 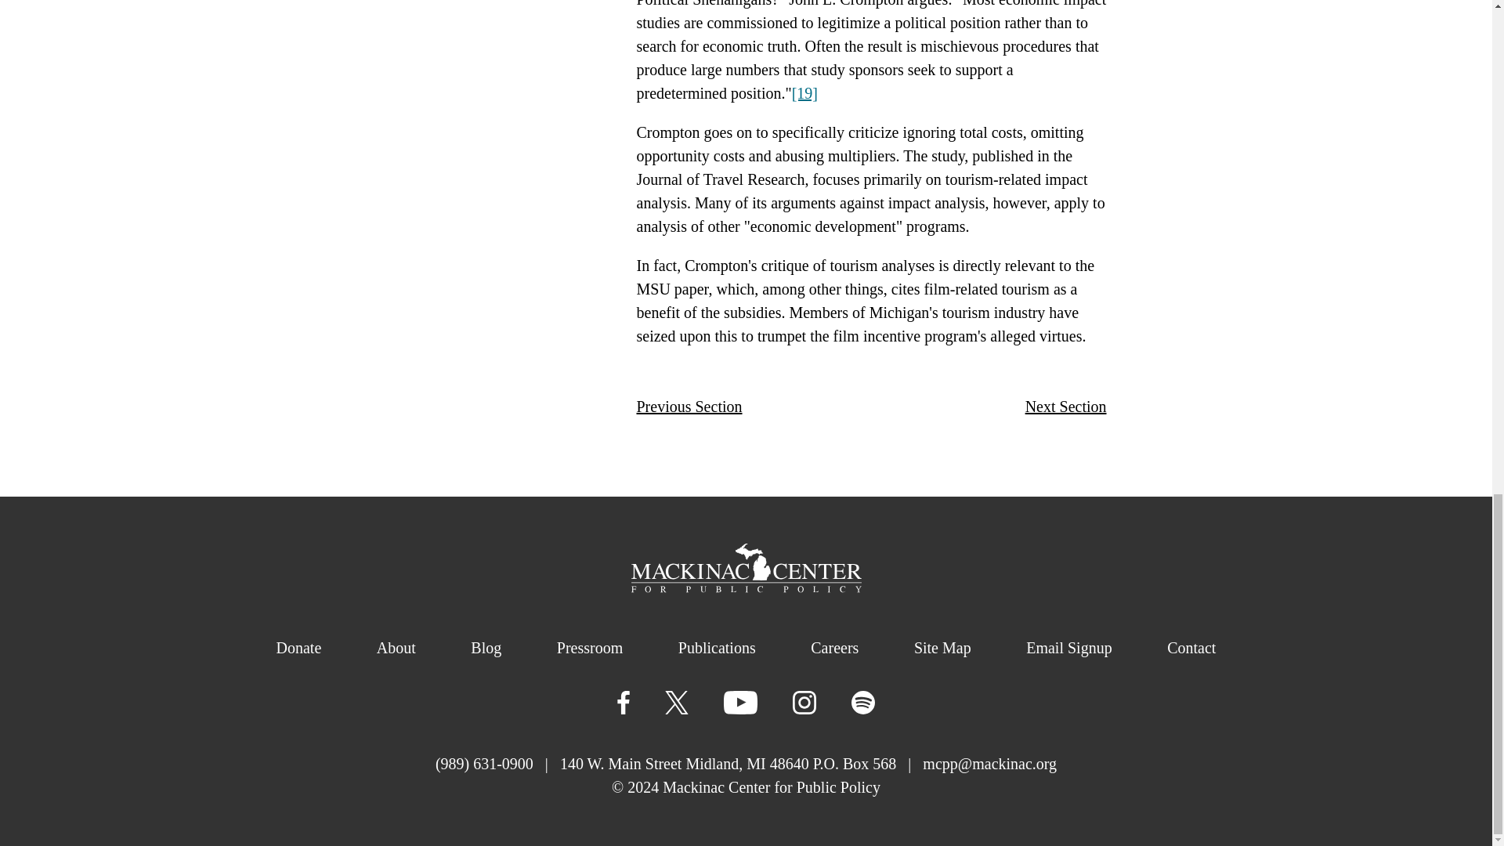 What do you see at coordinates (486, 648) in the screenshot?
I see `Blog` at bounding box center [486, 648].